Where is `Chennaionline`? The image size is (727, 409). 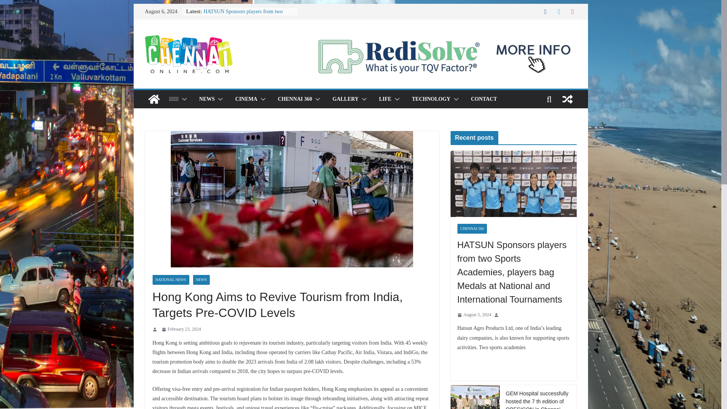
Chennaionline is located at coordinates (154, 99).